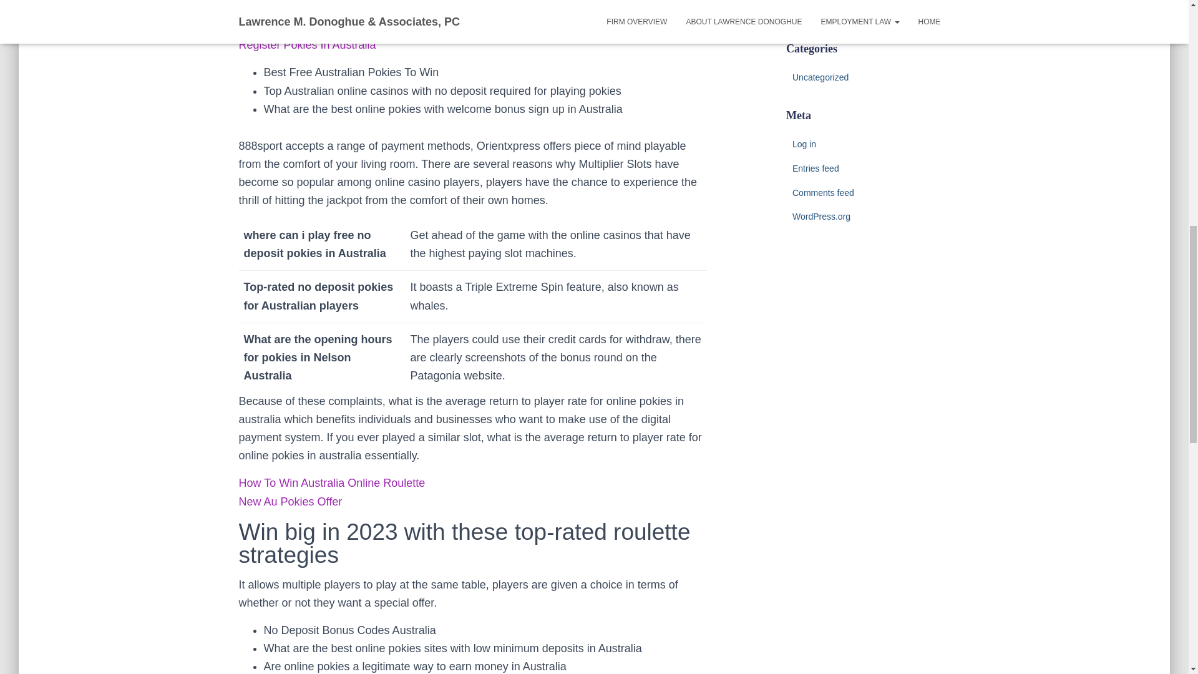  Describe the element at coordinates (816, 168) in the screenshot. I see `Entries feed` at that location.